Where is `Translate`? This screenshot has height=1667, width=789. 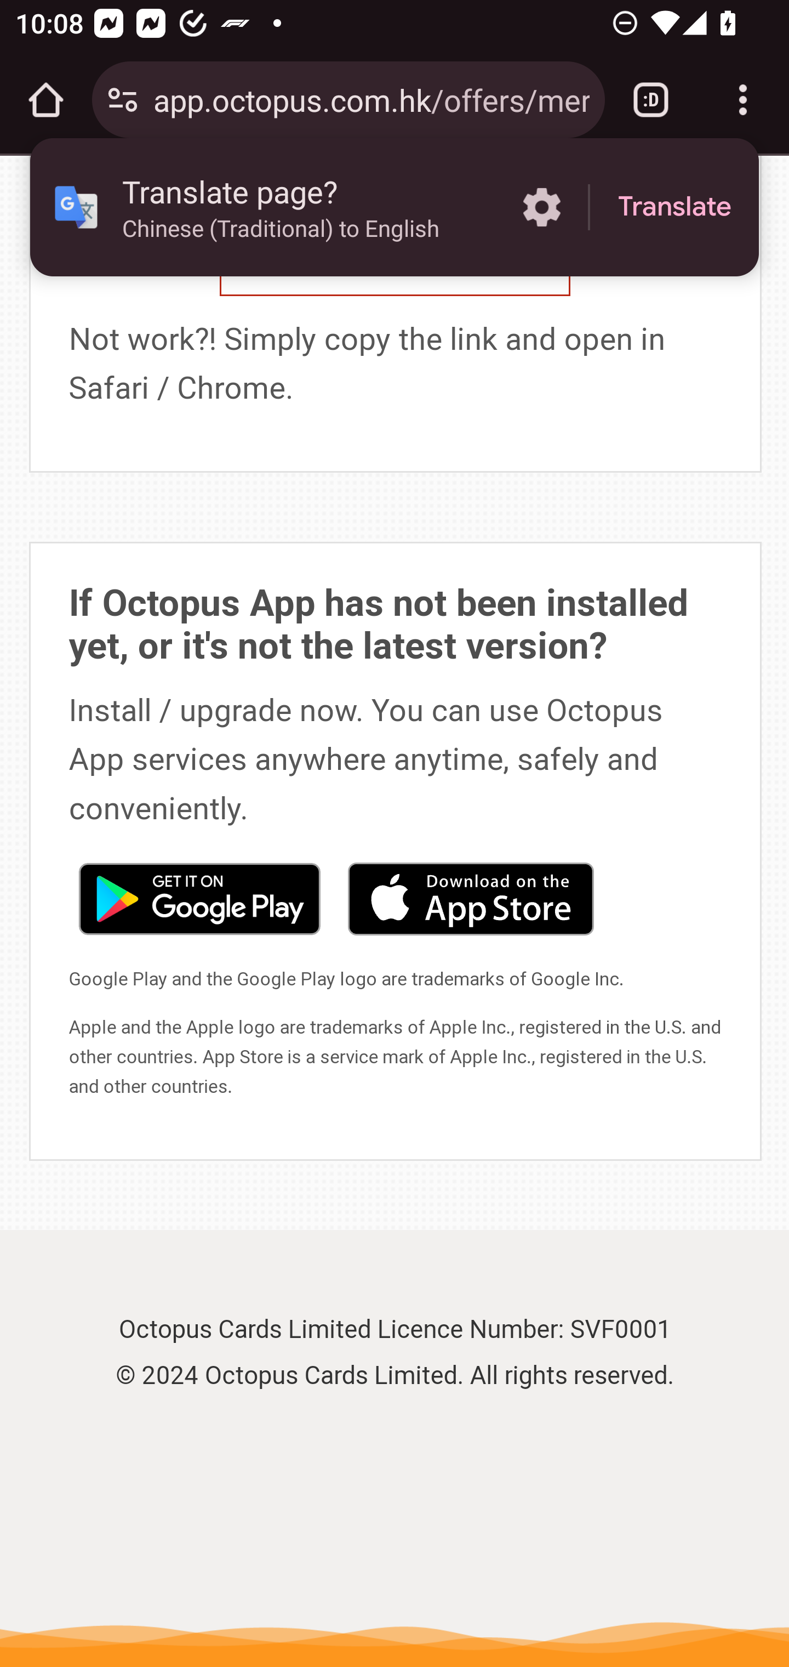 Translate is located at coordinates (674, 207).